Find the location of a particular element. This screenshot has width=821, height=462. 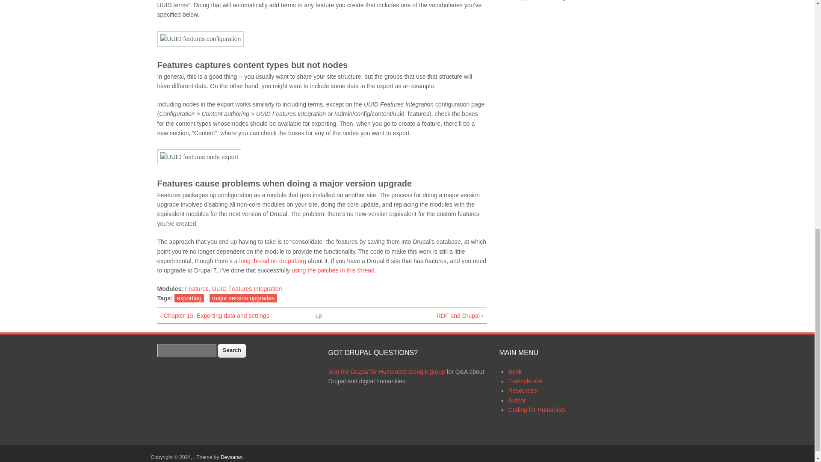

Search is located at coordinates (231, 350).